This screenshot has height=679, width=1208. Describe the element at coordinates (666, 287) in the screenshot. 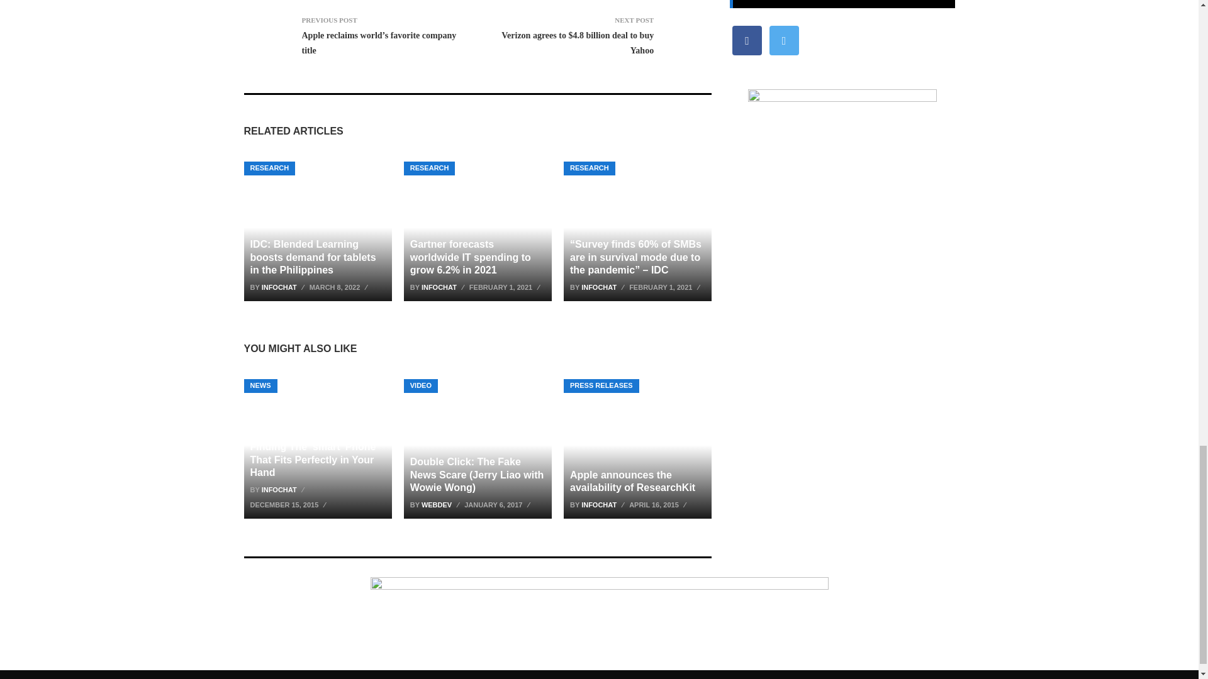

I see `Monday, February 1, 2021, 4:11 pm` at that location.